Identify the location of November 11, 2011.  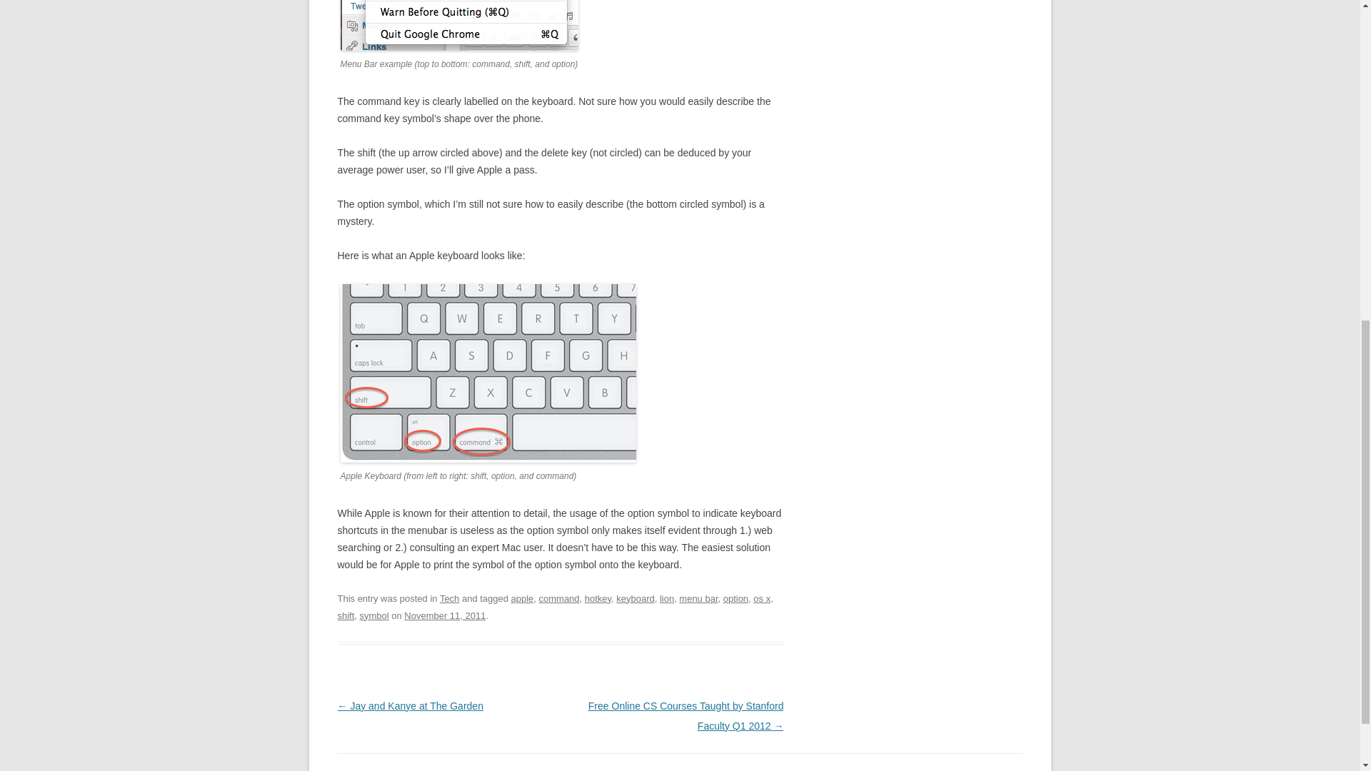
(444, 615).